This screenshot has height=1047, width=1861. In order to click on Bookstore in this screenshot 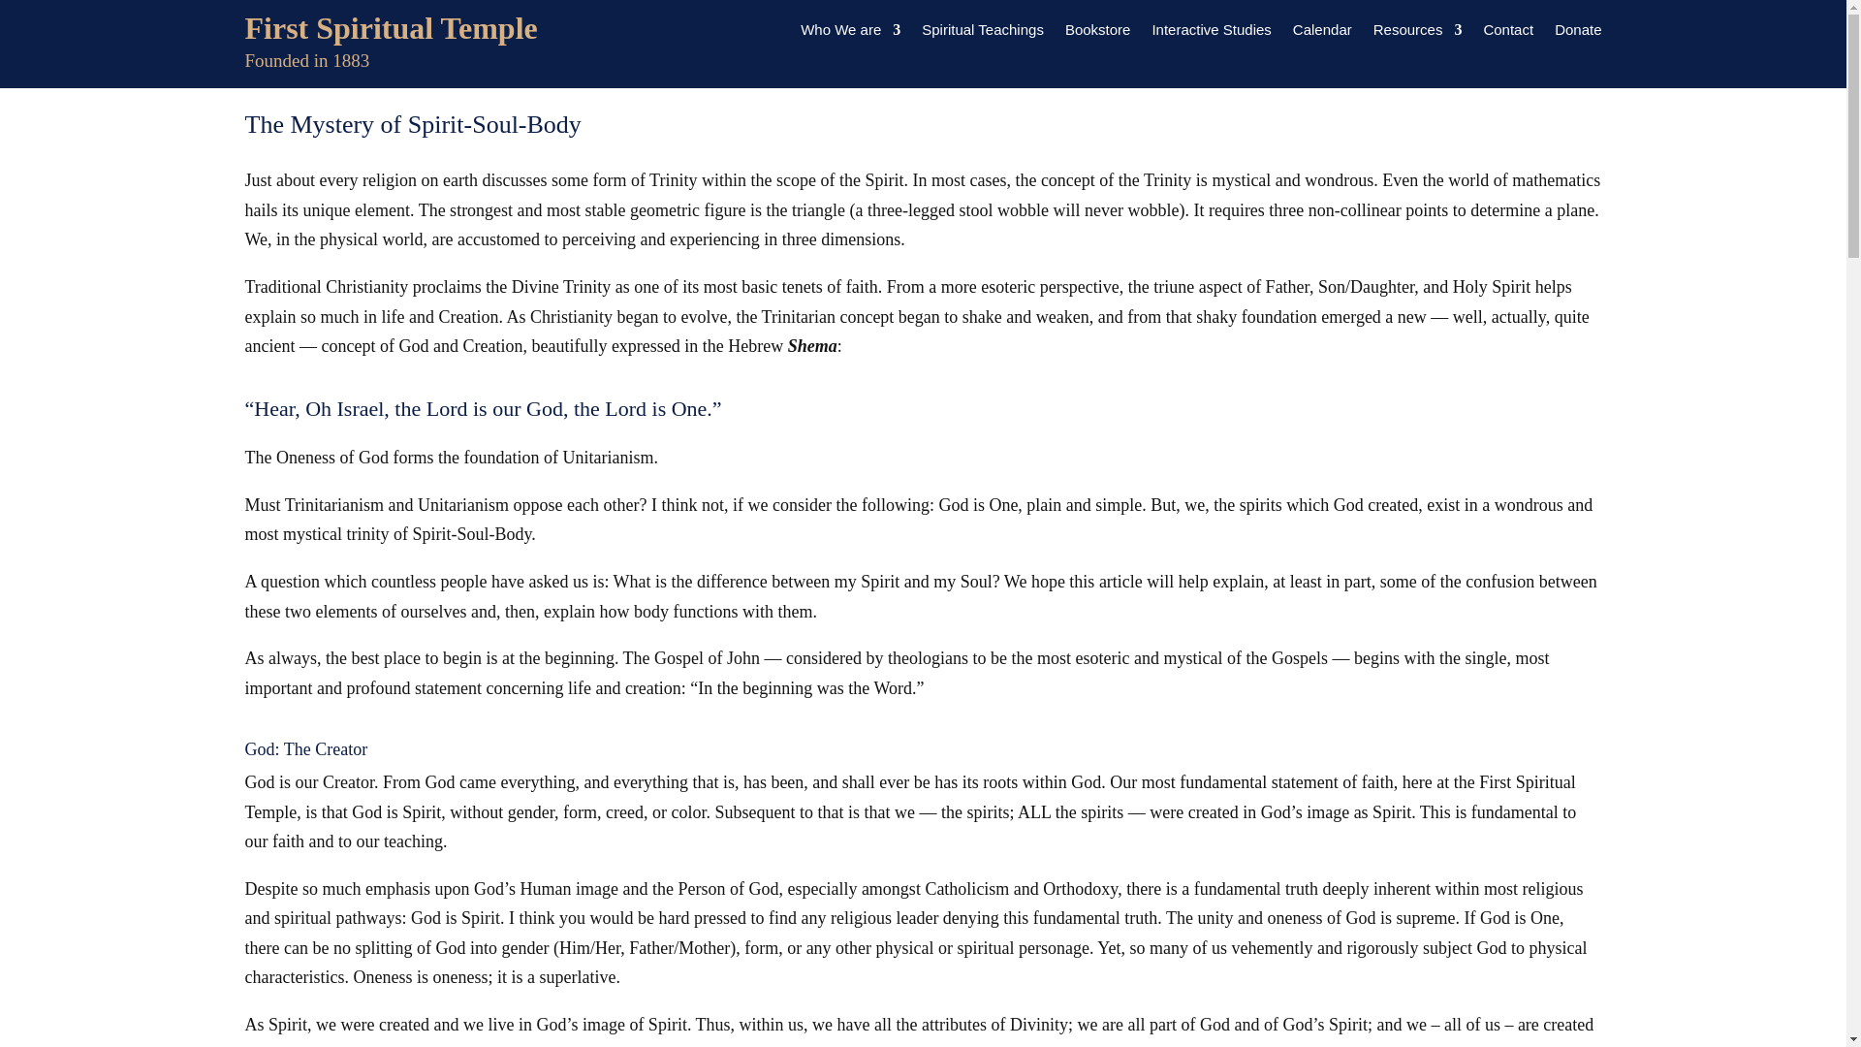, I will do `click(1097, 33)`.